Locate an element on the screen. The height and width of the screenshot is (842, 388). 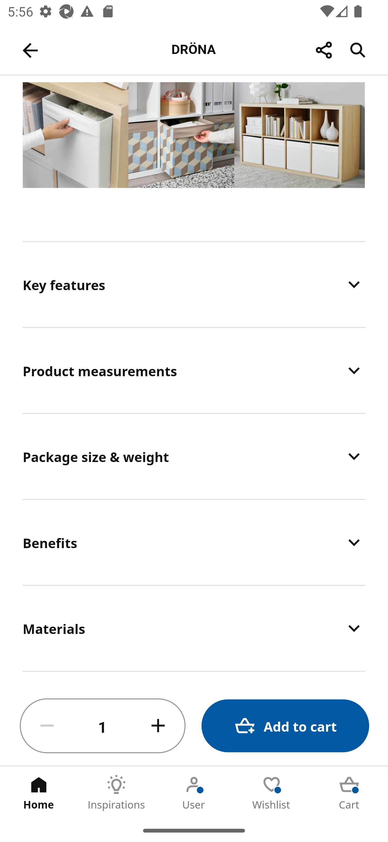
Benefits is located at coordinates (194, 542).